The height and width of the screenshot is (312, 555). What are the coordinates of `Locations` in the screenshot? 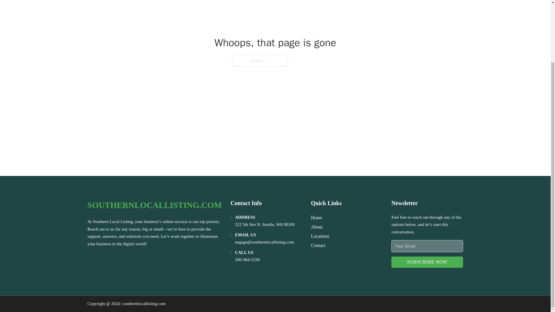 It's located at (320, 236).